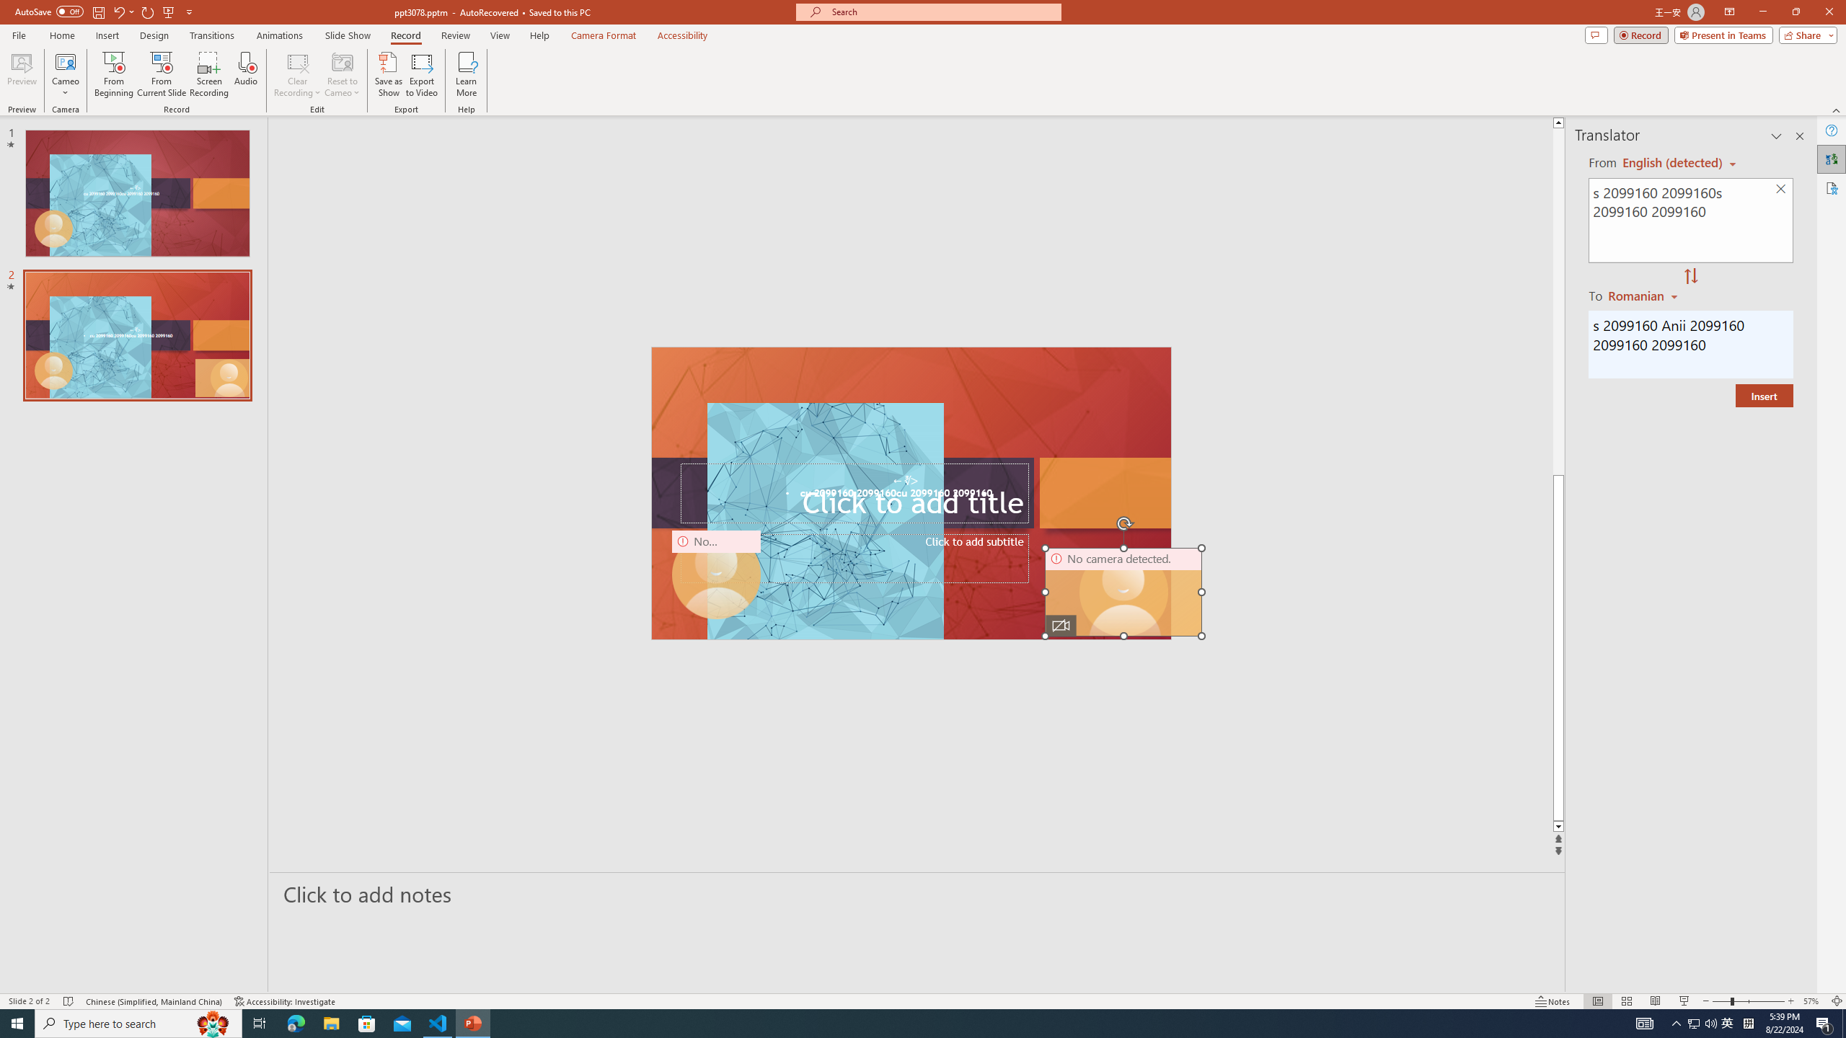 Image resolution: width=1846 pixels, height=1038 pixels. Describe the element at coordinates (1597, 35) in the screenshot. I see `Comments` at that location.